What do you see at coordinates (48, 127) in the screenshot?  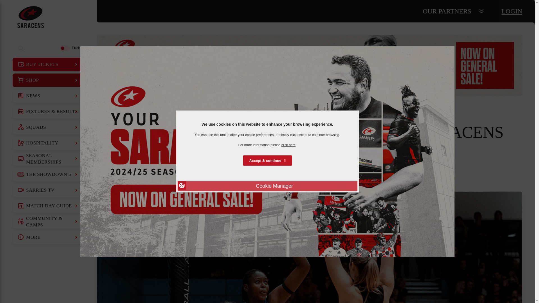 I see `SQUADS` at bounding box center [48, 127].